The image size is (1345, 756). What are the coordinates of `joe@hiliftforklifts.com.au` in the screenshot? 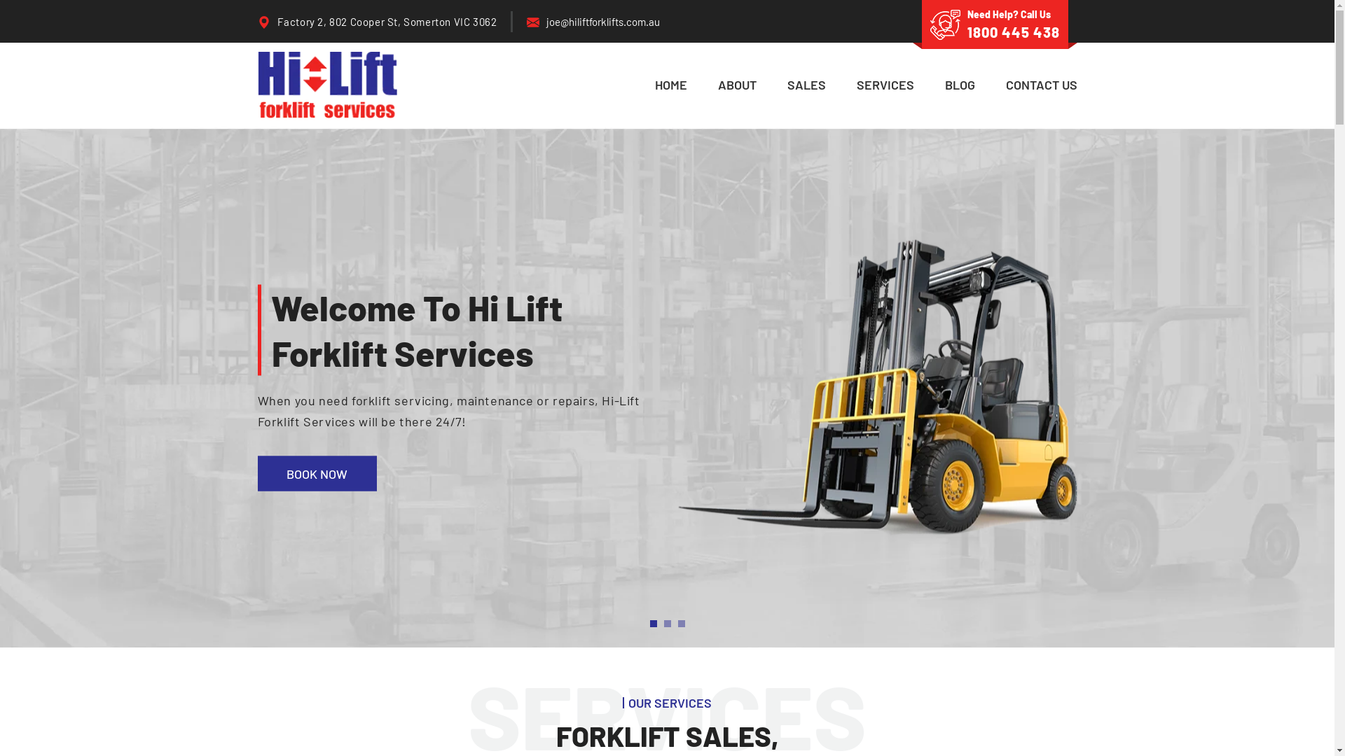 It's located at (603, 22).